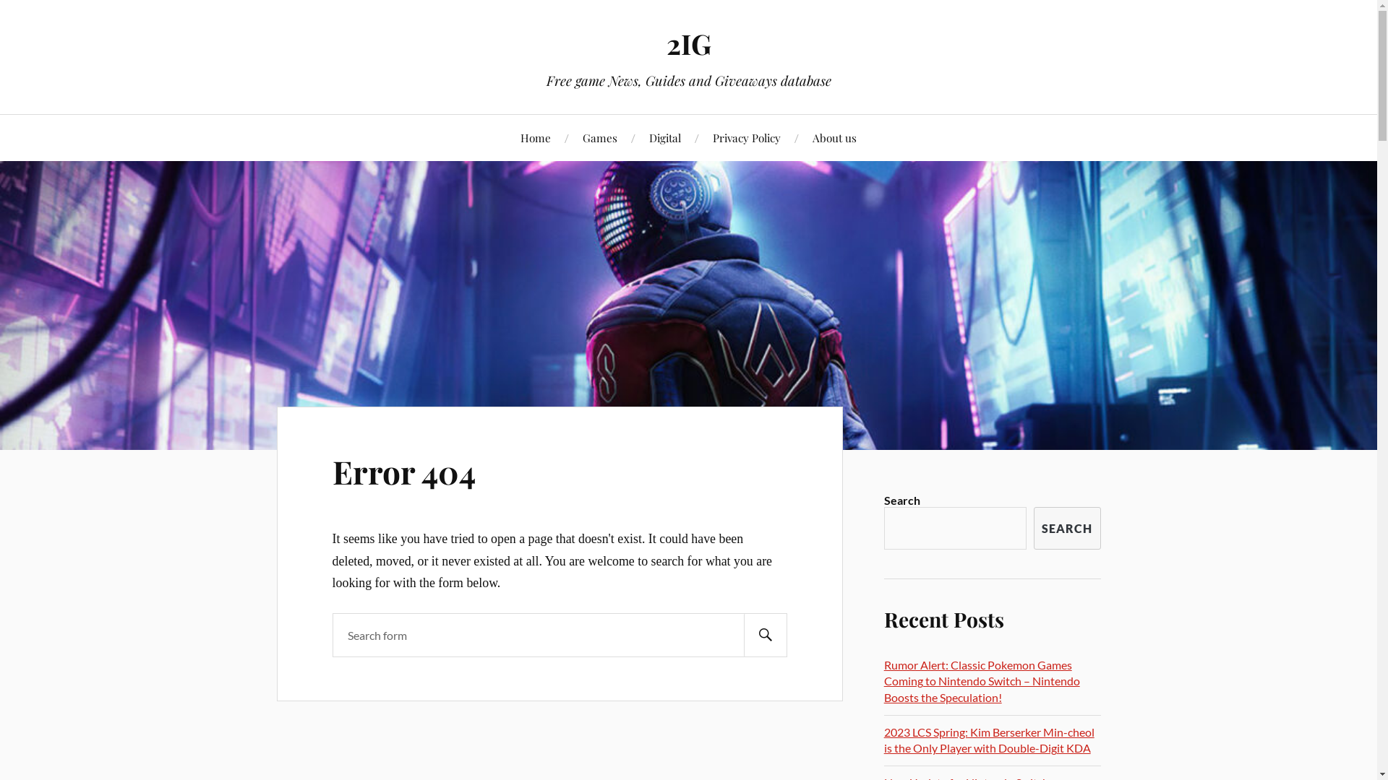  I want to click on 2IG, so click(688, 43).